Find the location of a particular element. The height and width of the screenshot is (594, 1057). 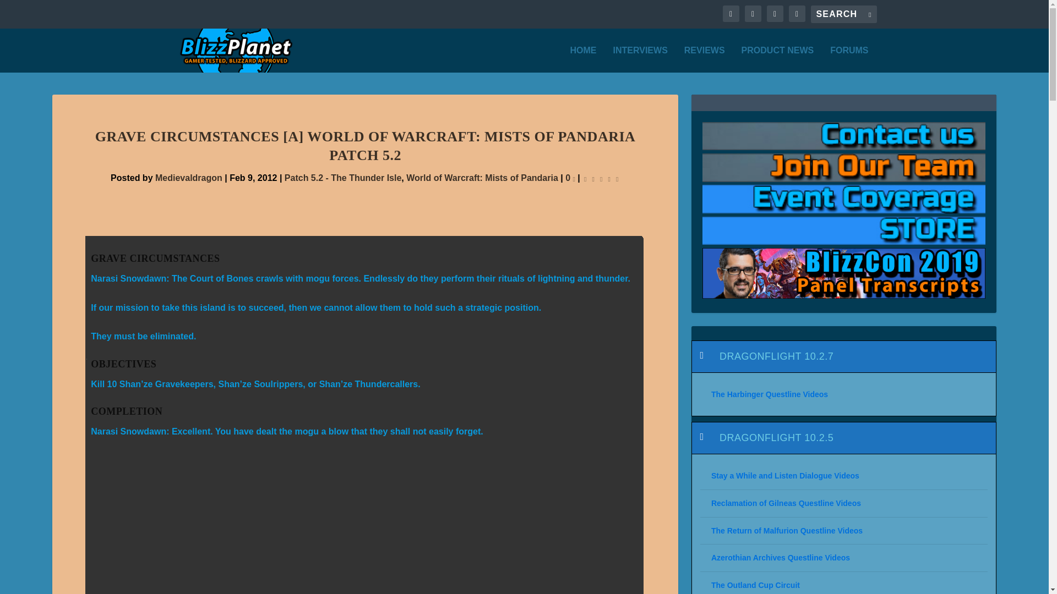

World of Warcraft: Mists of Pandaria is located at coordinates (482, 178).